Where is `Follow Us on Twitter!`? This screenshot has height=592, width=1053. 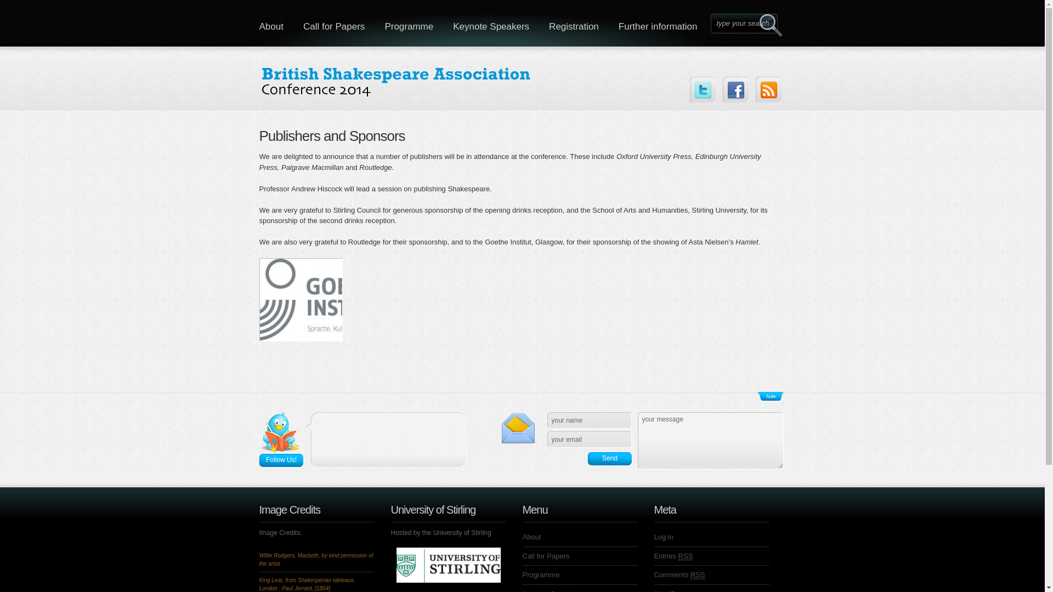 Follow Us on Twitter! is located at coordinates (703, 89).